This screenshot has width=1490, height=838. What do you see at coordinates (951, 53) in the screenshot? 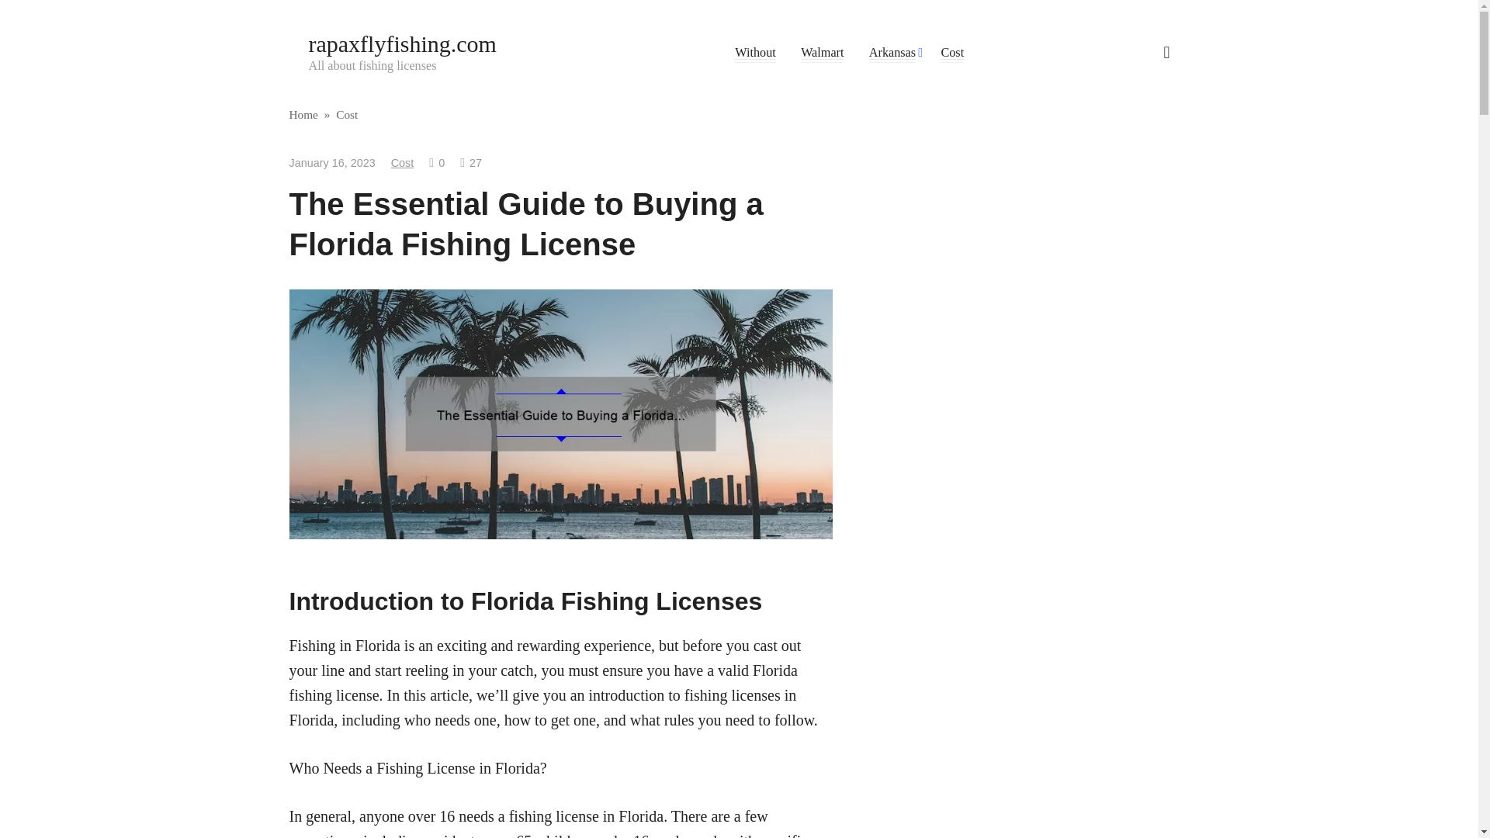
I see `Cost` at bounding box center [951, 53].